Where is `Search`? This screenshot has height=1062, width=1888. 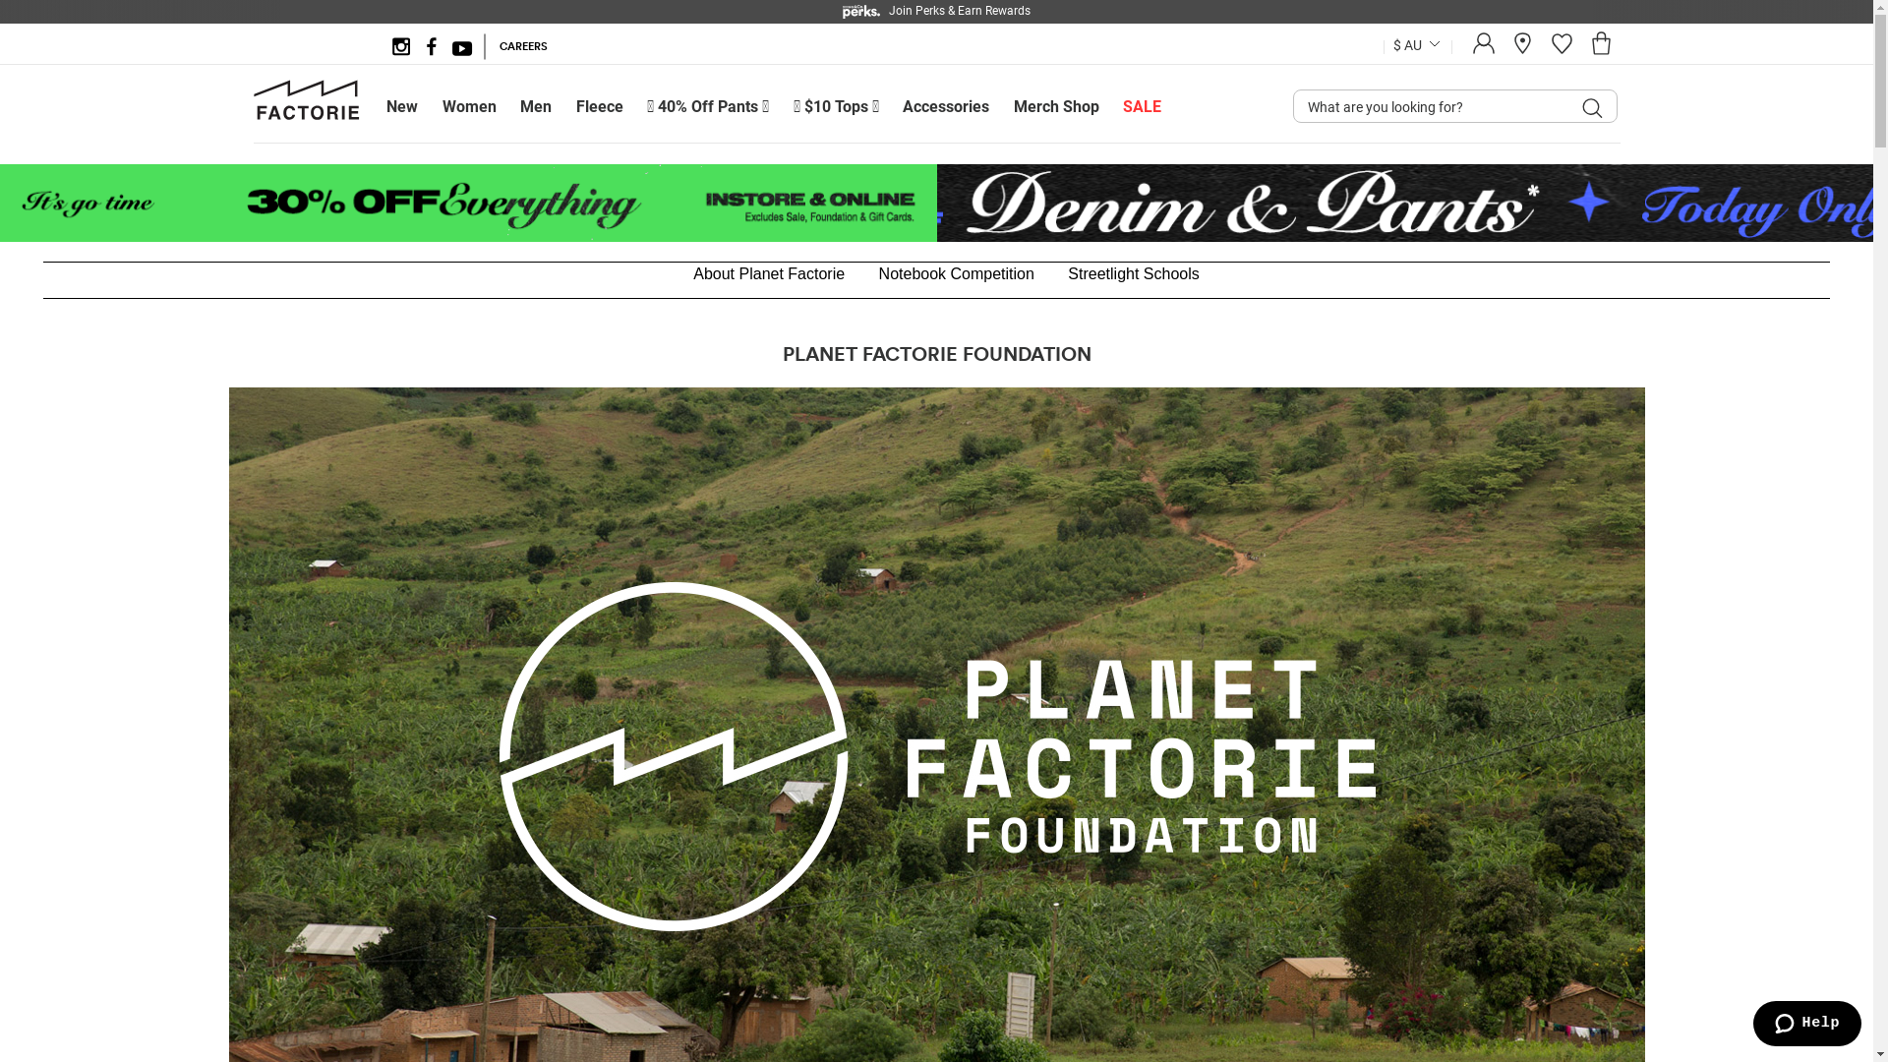
Search is located at coordinates (1592, 108).